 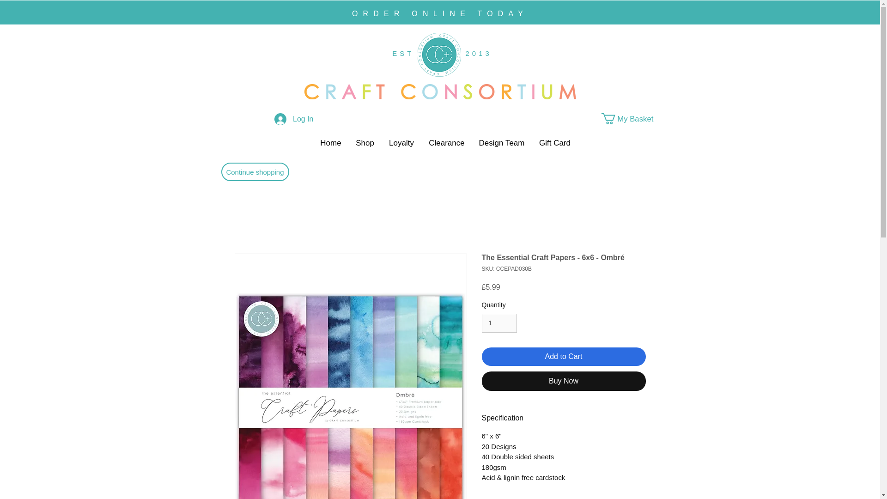 I want to click on 1, so click(x=499, y=323).